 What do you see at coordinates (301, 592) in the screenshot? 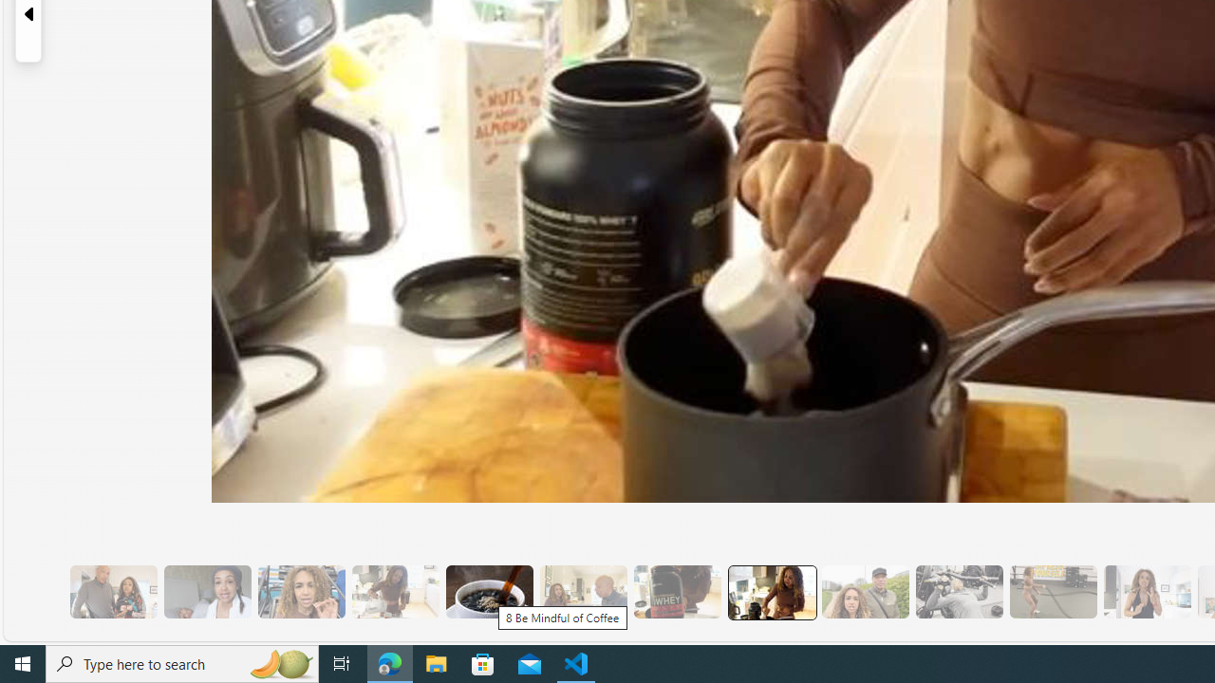
I see `2 They Use Protein Powder for Flavor` at bounding box center [301, 592].